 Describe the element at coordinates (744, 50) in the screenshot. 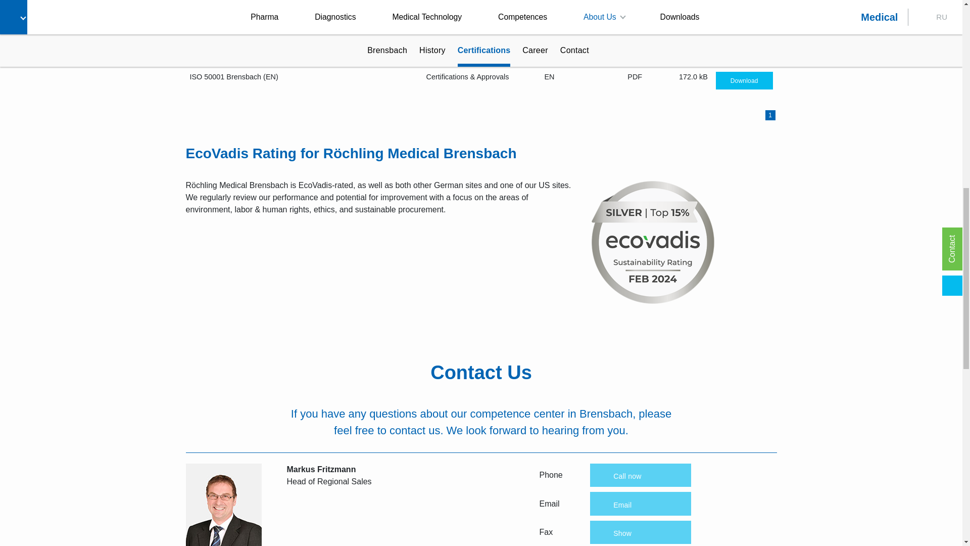

I see `Download` at that location.